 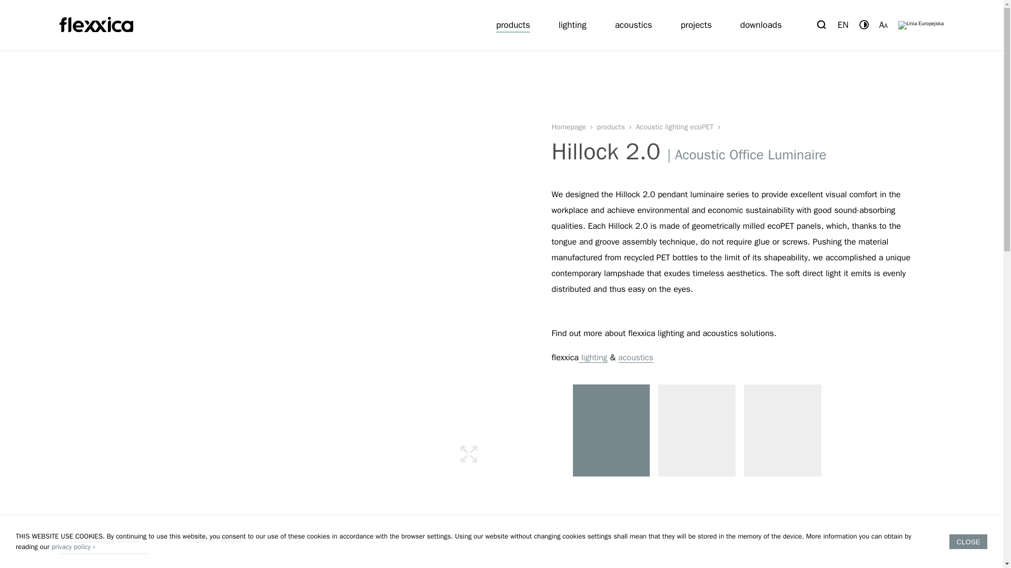 What do you see at coordinates (968, 542) in the screenshot?
I see `CLOSE` at bounding box center [968, 542].